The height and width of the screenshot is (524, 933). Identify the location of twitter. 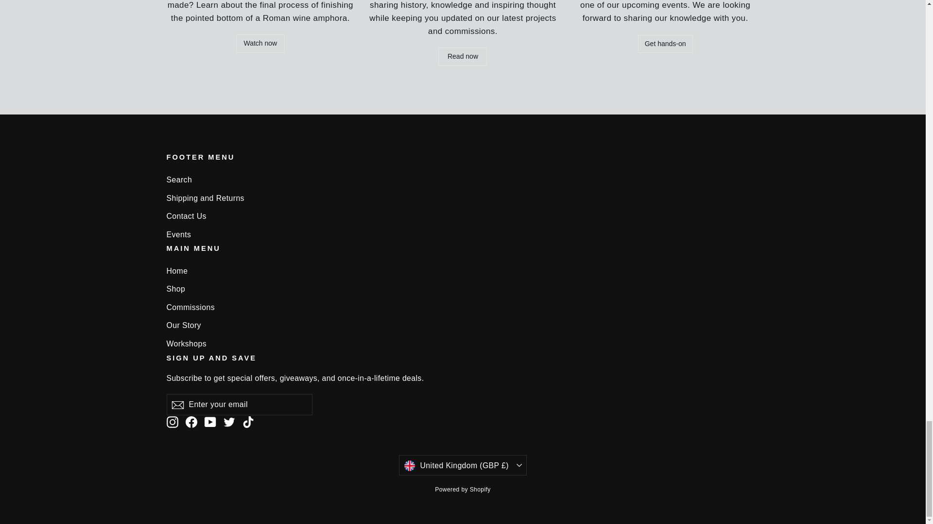
(229, 422).